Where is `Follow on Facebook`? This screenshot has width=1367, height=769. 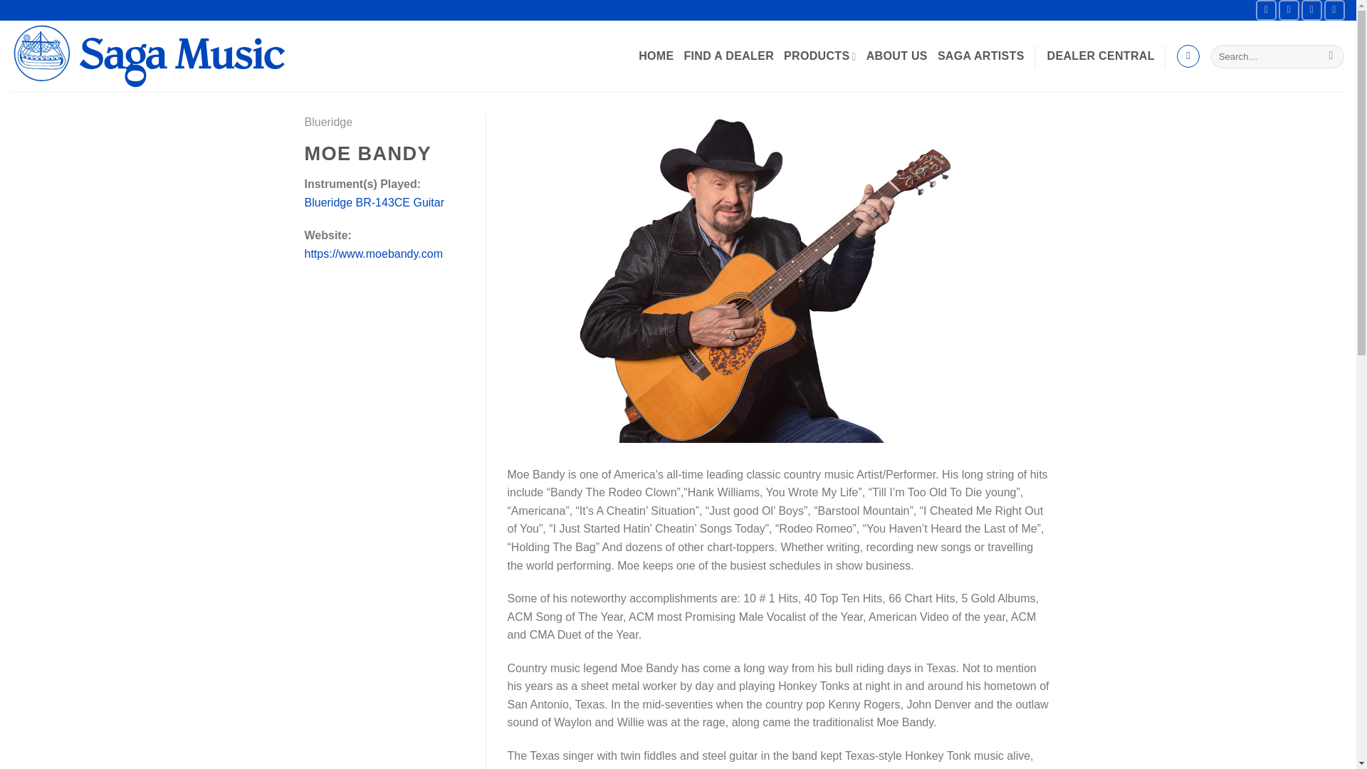
Follow on Facebook is located at coordinates (1266, 10).